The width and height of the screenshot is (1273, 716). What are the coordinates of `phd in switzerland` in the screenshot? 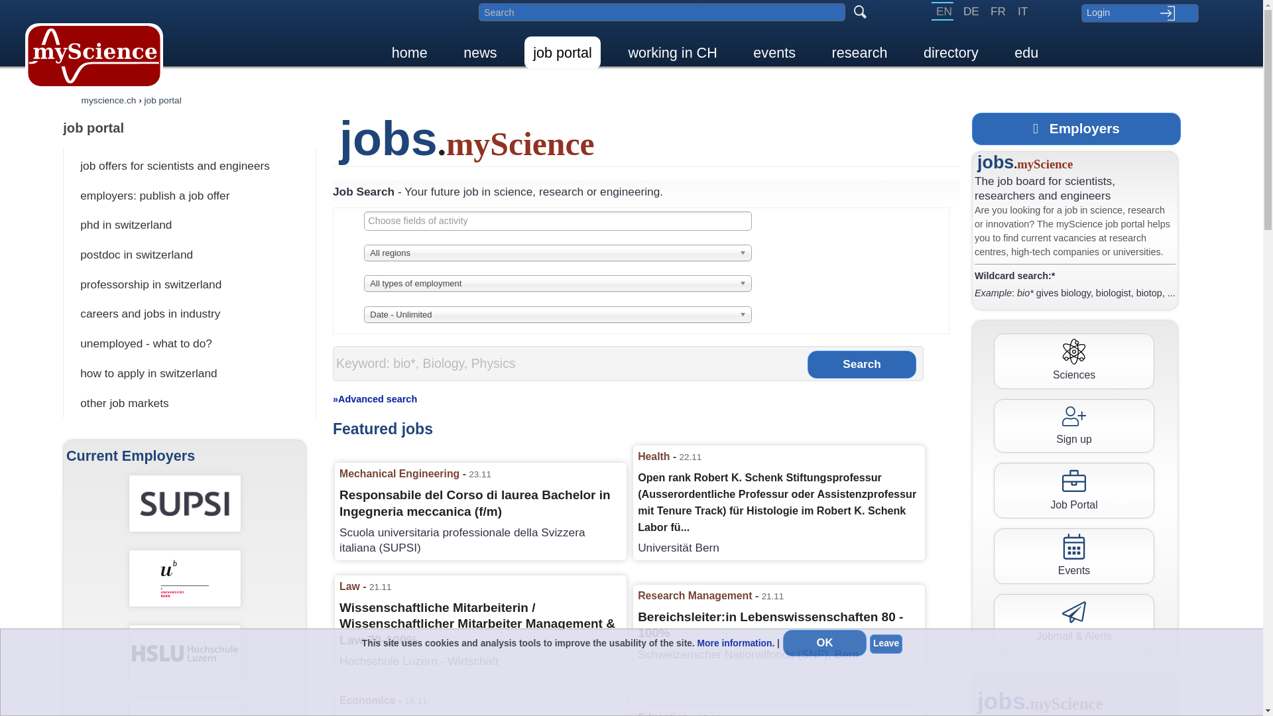 It's located at (190, 225).